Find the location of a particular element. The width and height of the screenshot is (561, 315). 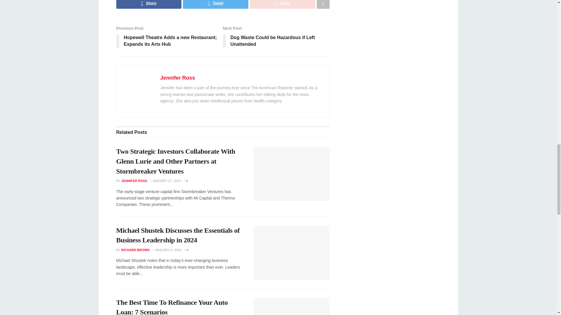

Share is located at coordinates (282, 4).